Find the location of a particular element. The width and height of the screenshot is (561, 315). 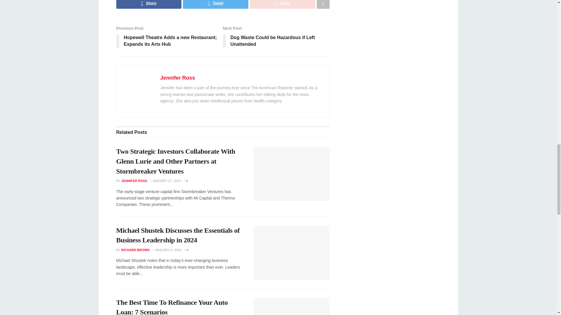

Share is located at coordinates (282, 4).